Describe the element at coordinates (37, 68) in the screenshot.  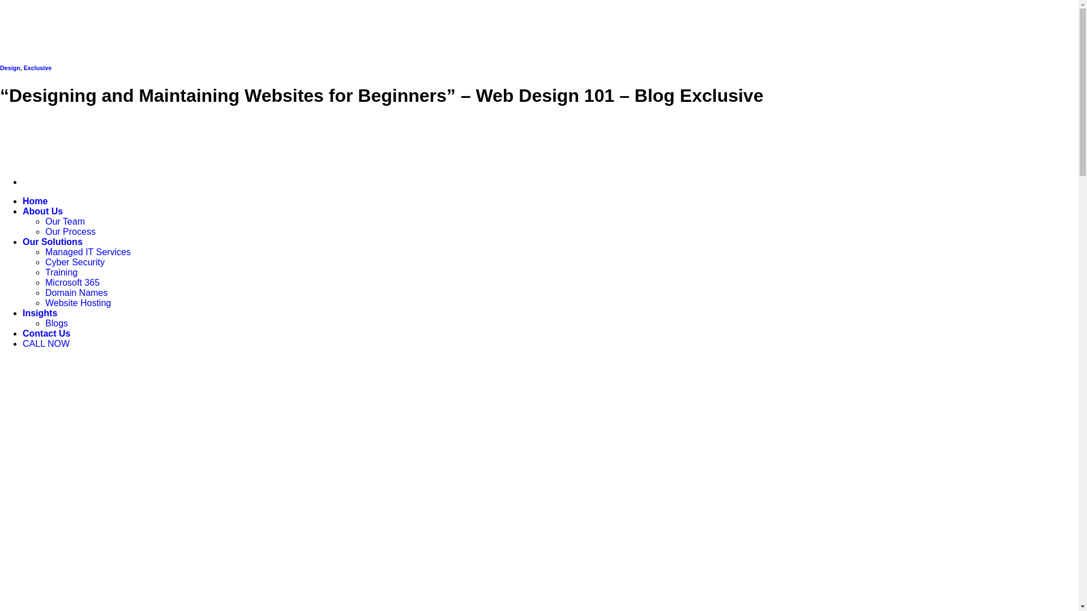
I see `Exclusive` at that location.